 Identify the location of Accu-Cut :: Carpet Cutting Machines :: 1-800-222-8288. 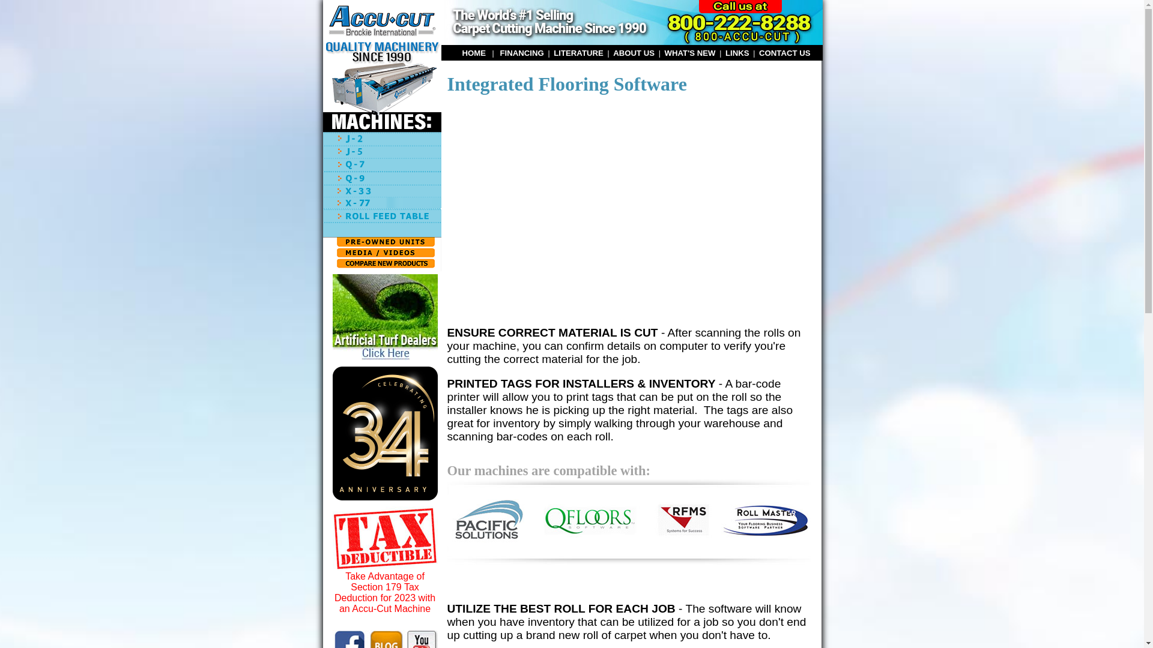
(631, 22).